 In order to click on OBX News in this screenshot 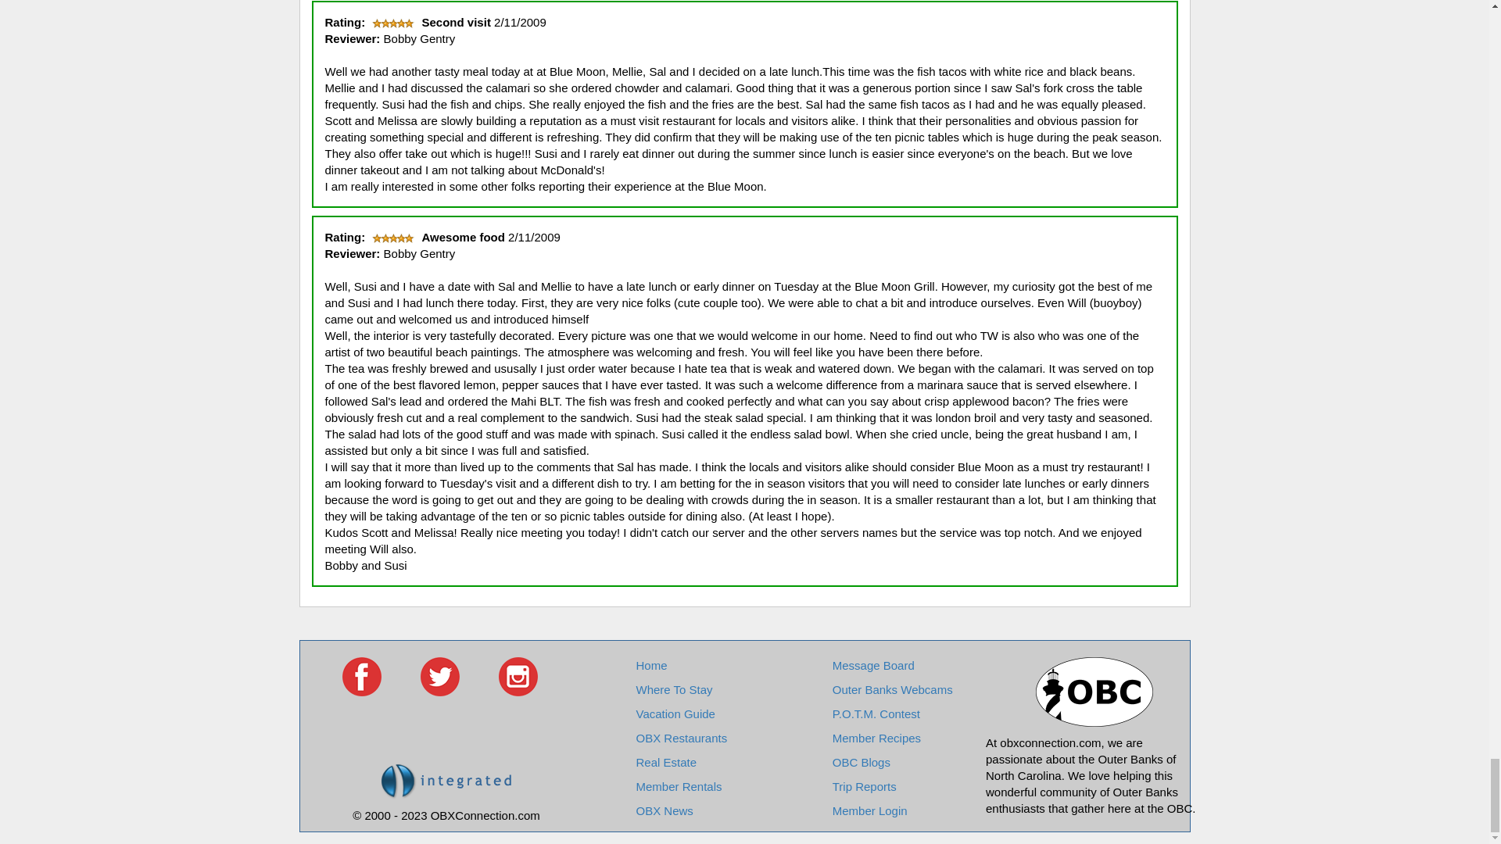, I will do `click(663, 811)`.